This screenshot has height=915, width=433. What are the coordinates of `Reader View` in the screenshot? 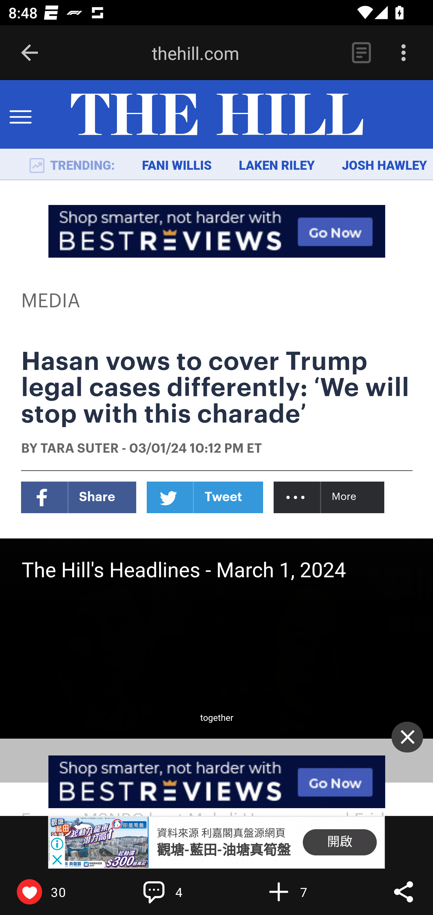 It's located at (361, 53).